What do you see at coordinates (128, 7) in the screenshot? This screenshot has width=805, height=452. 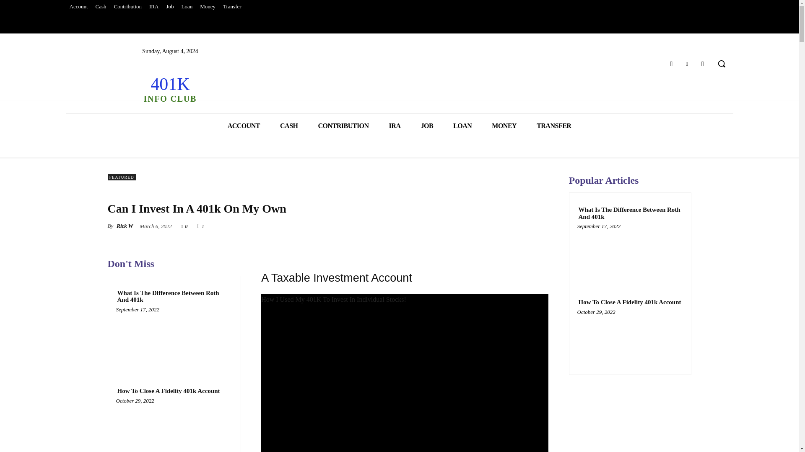 I see `Contribution` at bounding box center [128, 7].